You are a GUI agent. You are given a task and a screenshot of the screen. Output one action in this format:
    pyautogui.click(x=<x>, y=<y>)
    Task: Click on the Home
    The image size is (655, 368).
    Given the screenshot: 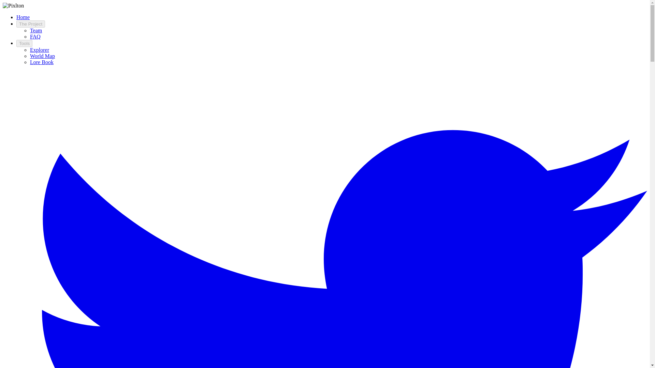 What is the action you would take?
    pyautogui.click(x=23, y=17)
    